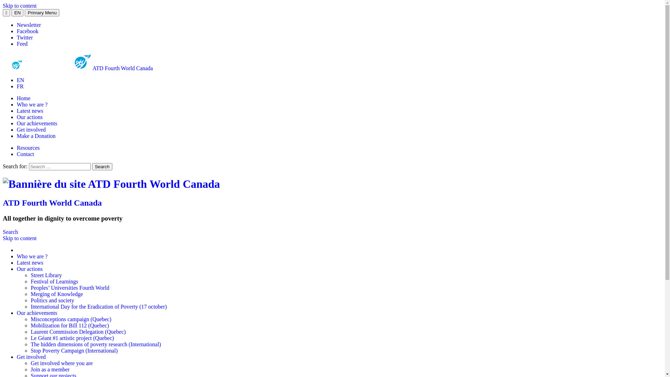 The height and width of the screenshot is (377, 670). I want to click on  , so click(17, 250).